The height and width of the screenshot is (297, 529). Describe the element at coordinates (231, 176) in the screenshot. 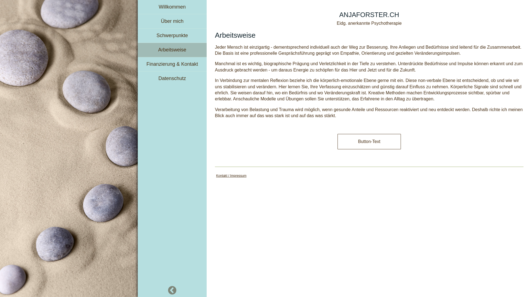

I see `Kontakt / Impressum` at that location.